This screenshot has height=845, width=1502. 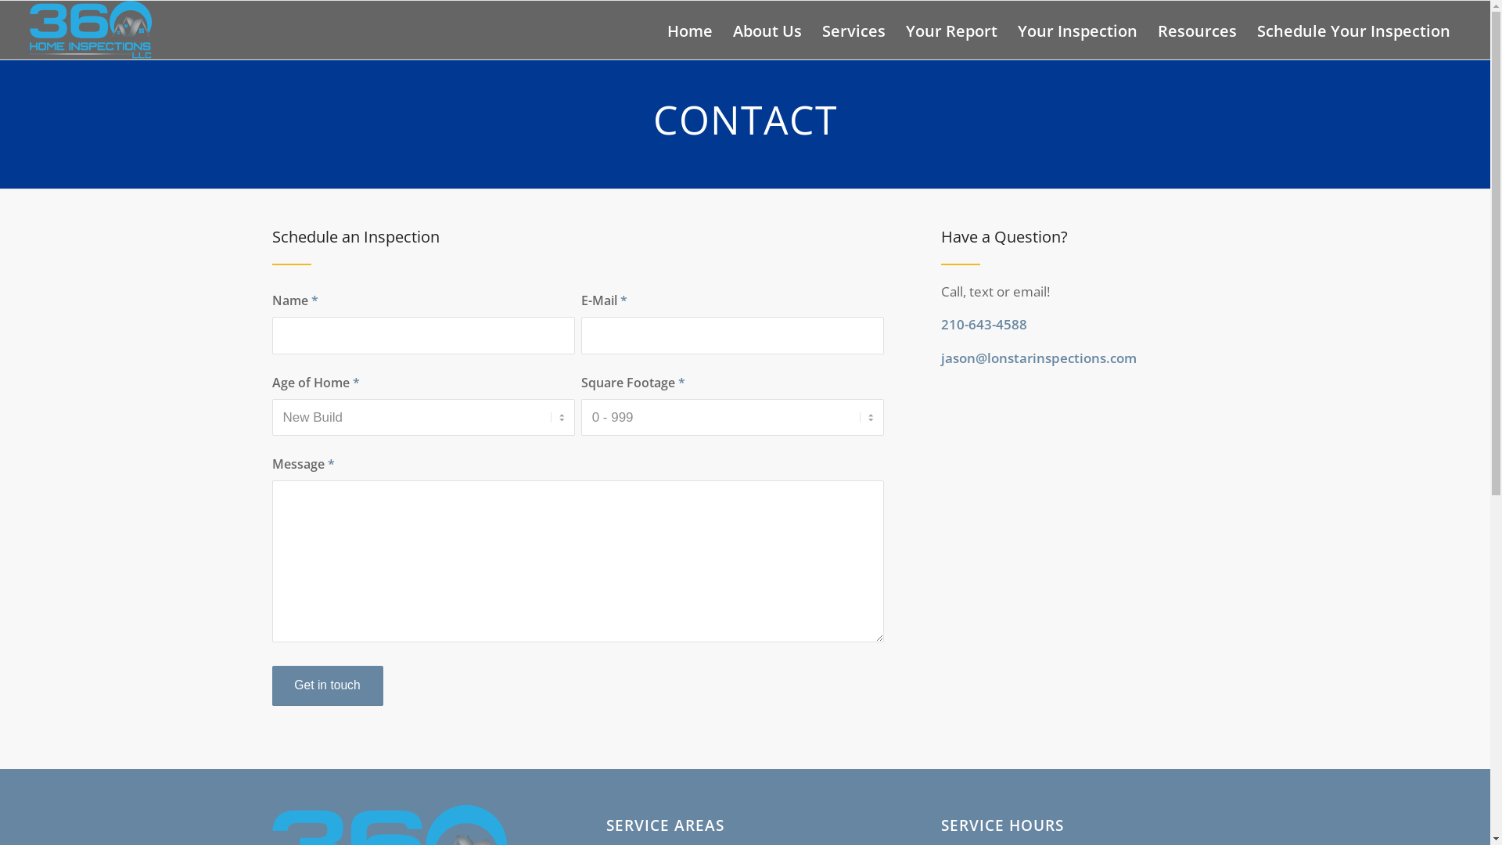 What do you see at coordinates (767, 31) in the screenshot?
I see `About Us` at bounding box center [767, 31].